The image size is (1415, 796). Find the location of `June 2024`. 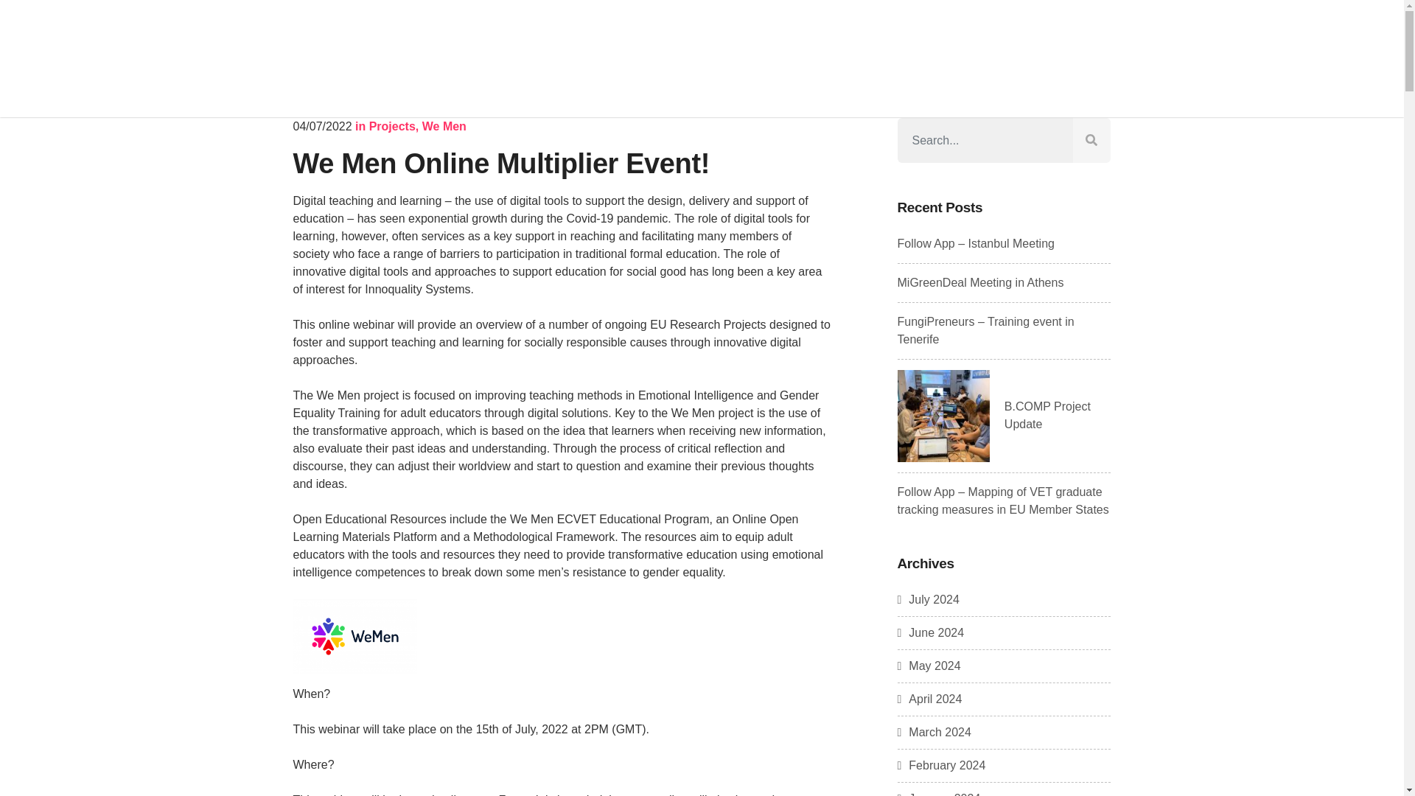

June 2024 is located at coordinates (931, 632).